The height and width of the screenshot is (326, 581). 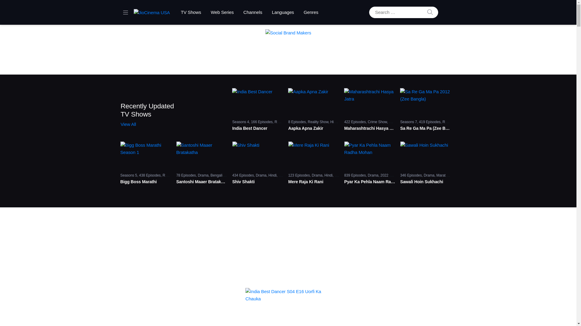 I want to click on Languages, so click(x=283, y=12).